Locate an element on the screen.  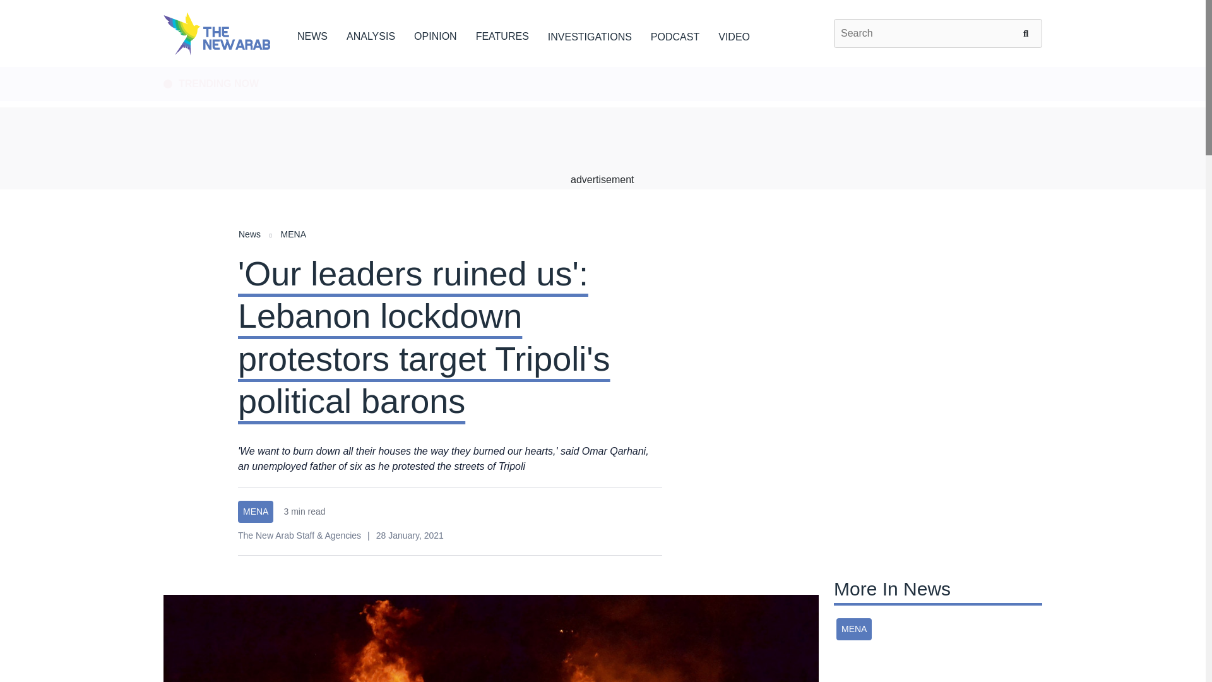
Skip to main content is located at coordinates (602, 68).